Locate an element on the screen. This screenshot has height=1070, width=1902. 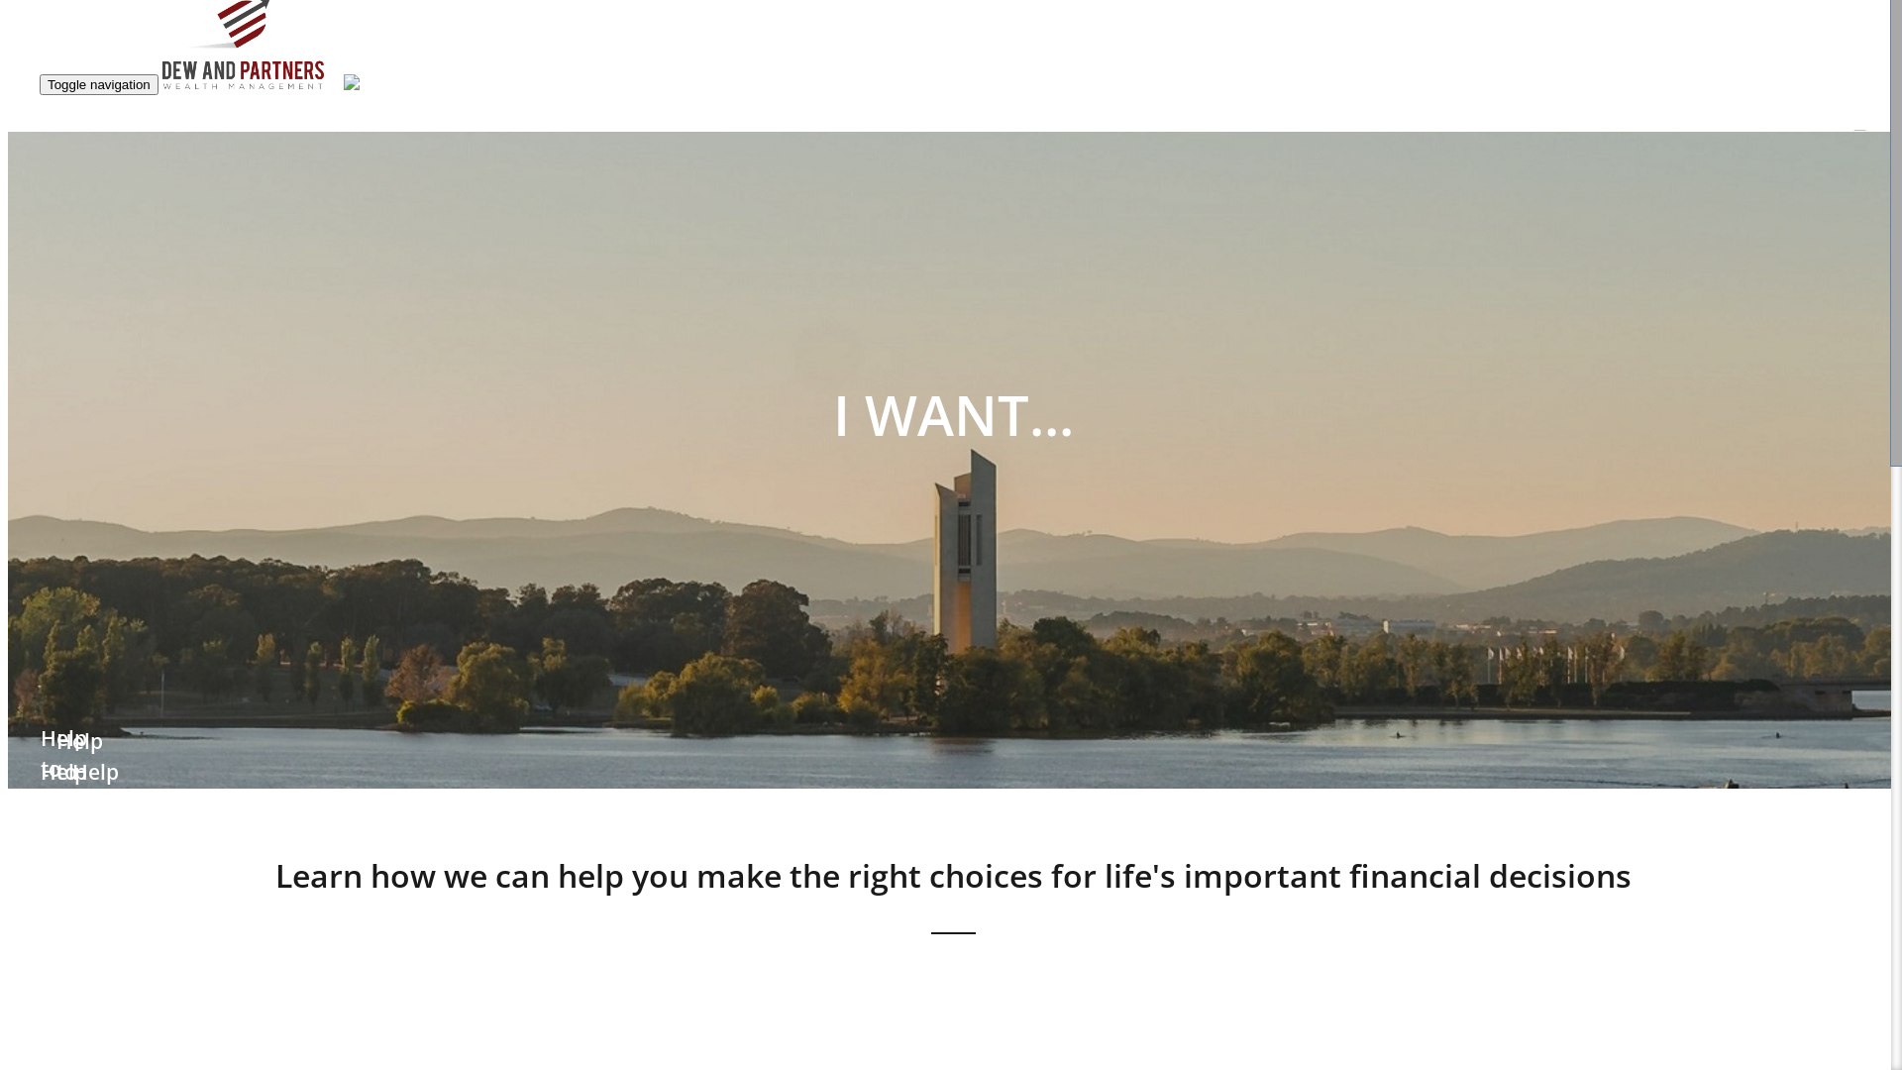
Toggle navigation is located at coordinates (99, 85).